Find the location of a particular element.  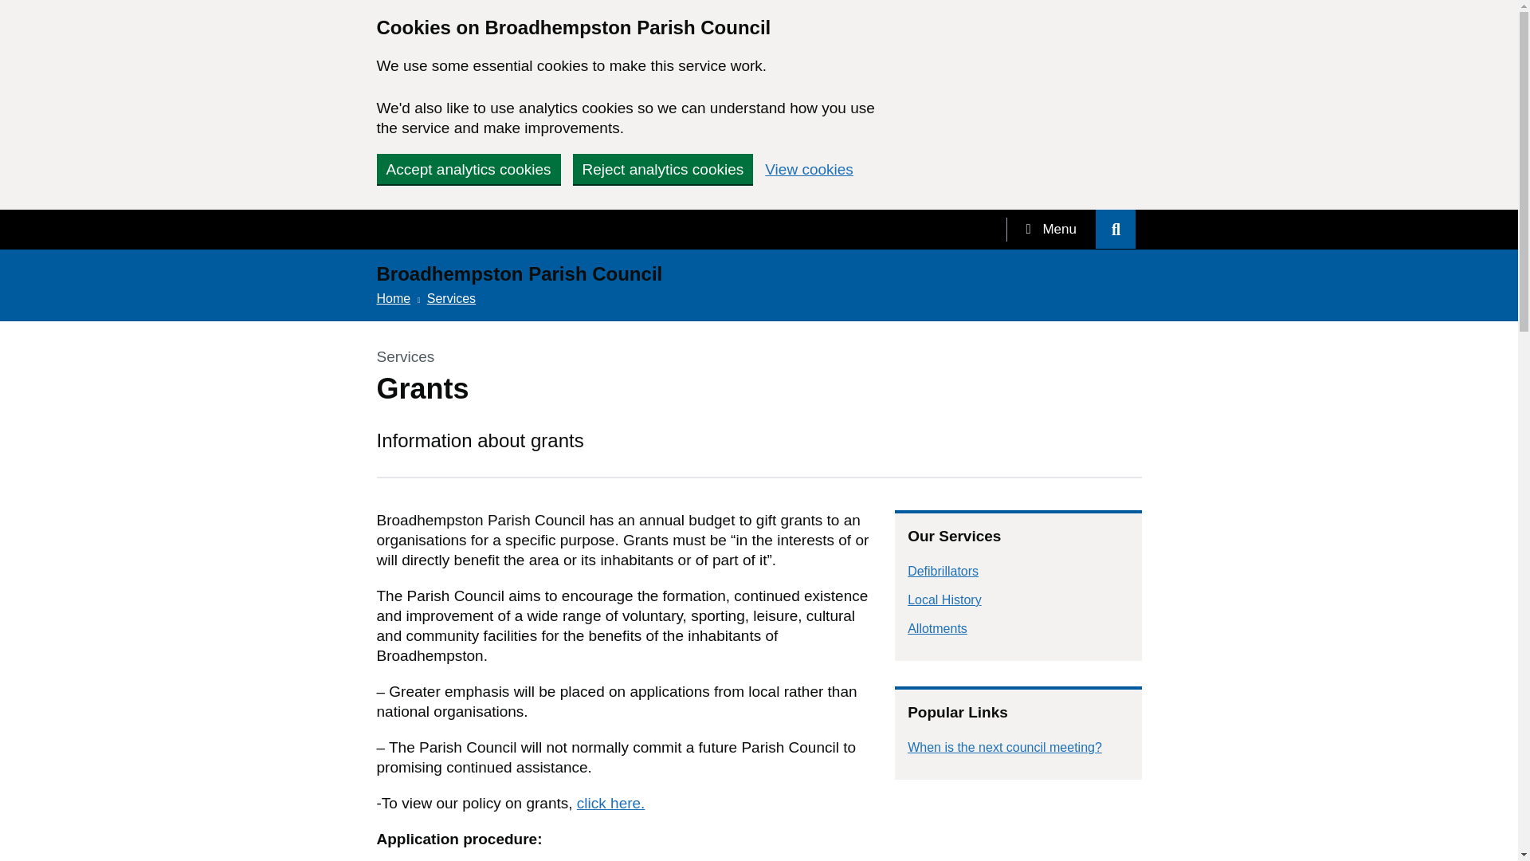

Allotments is located at coordinates (937, 628).